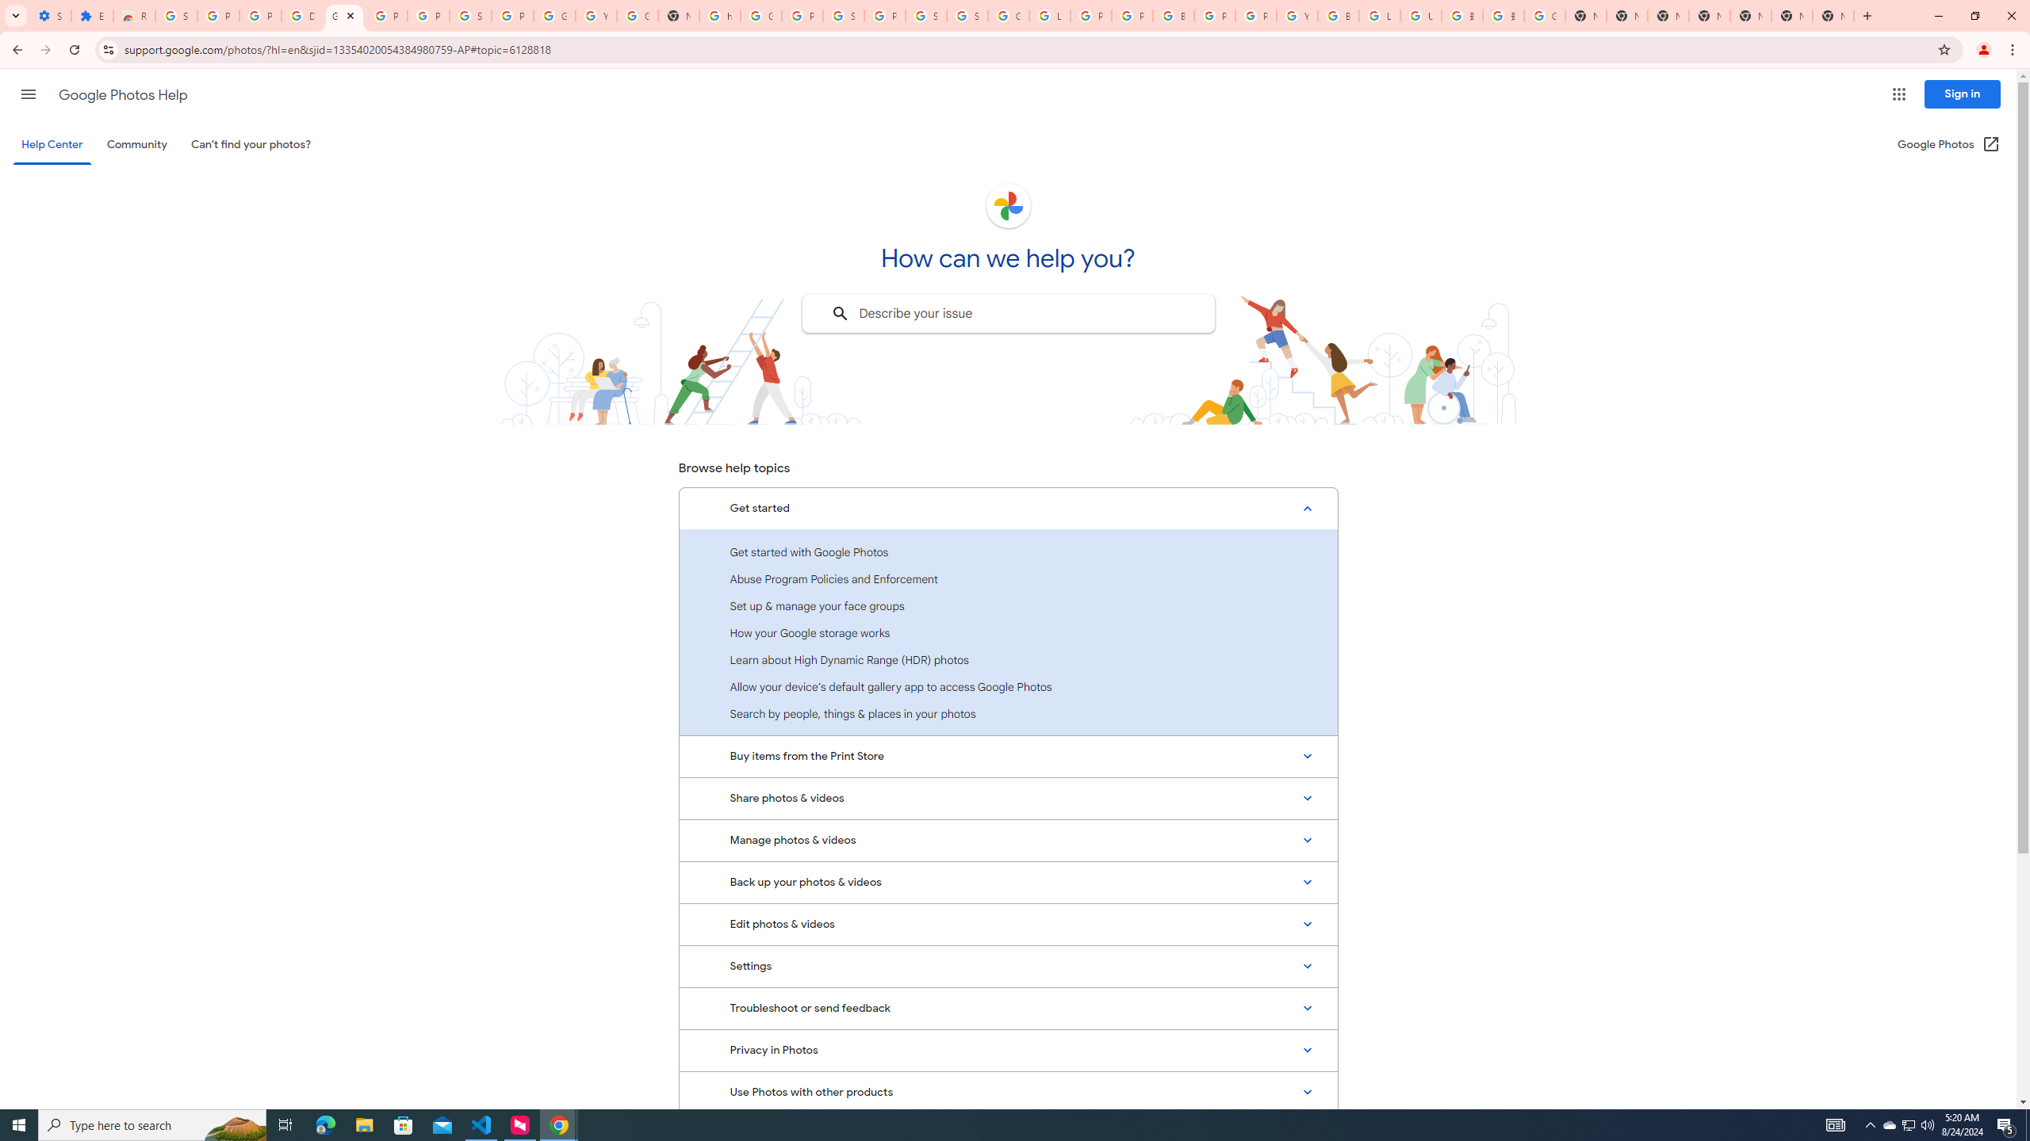 This screenshot has height=1141, width=2030. What do you see at coordinates (345, 16) in the screenshot?
I see `Google Photos Help` at bounding box center [345, 16].